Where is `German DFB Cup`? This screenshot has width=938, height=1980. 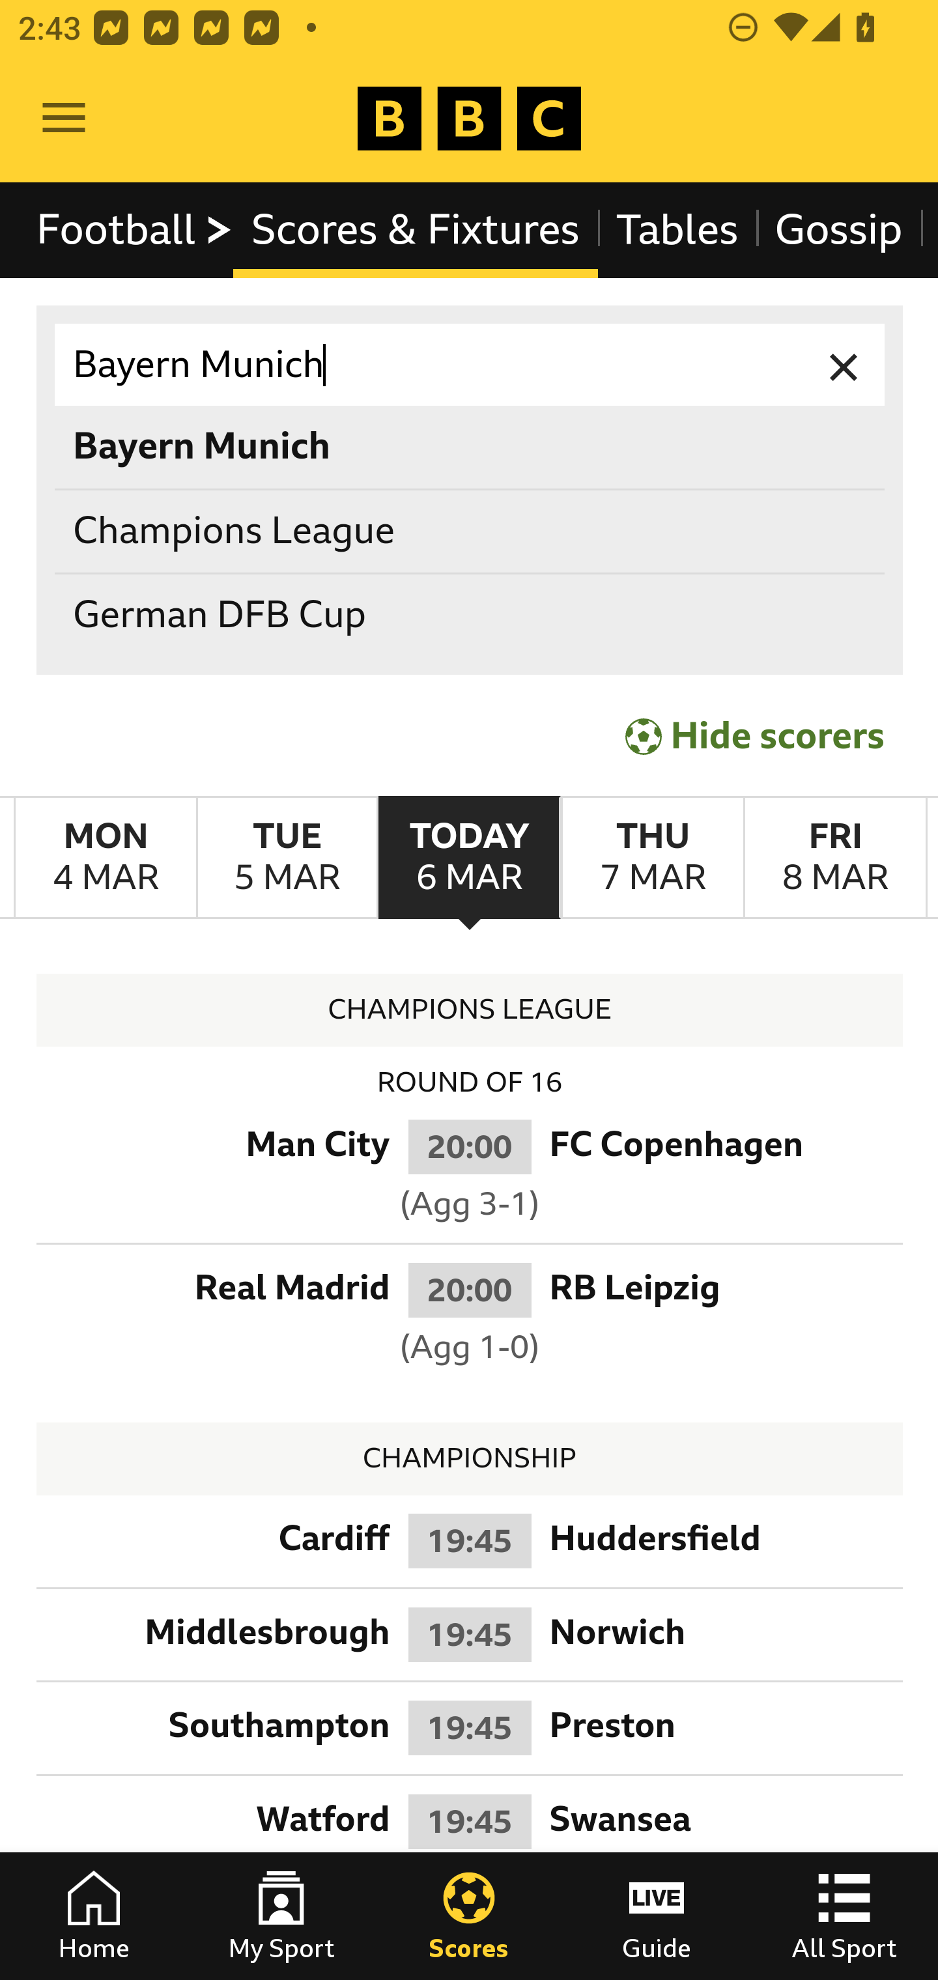
German DFB Cup is located at coordinates (470, 616).